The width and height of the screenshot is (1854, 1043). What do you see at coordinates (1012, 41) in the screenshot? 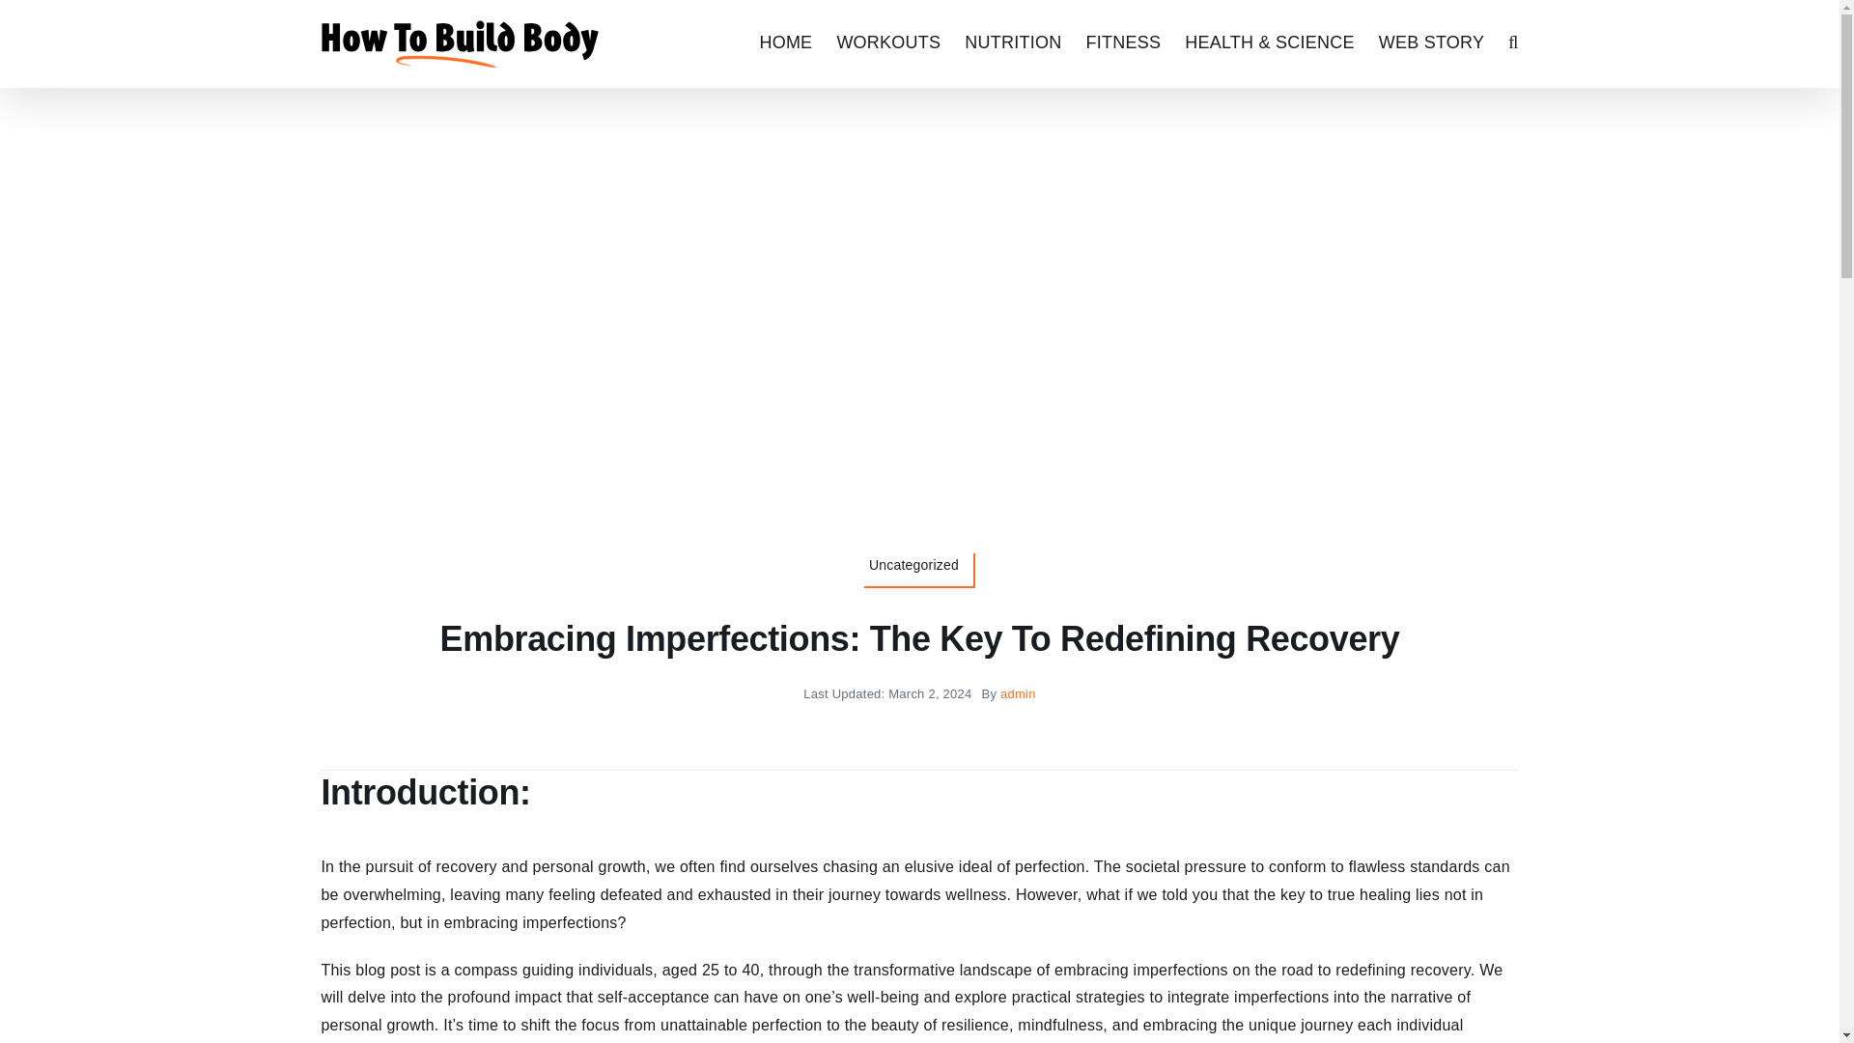
I see `NUTRITION` at bounding box center [1012, 41].